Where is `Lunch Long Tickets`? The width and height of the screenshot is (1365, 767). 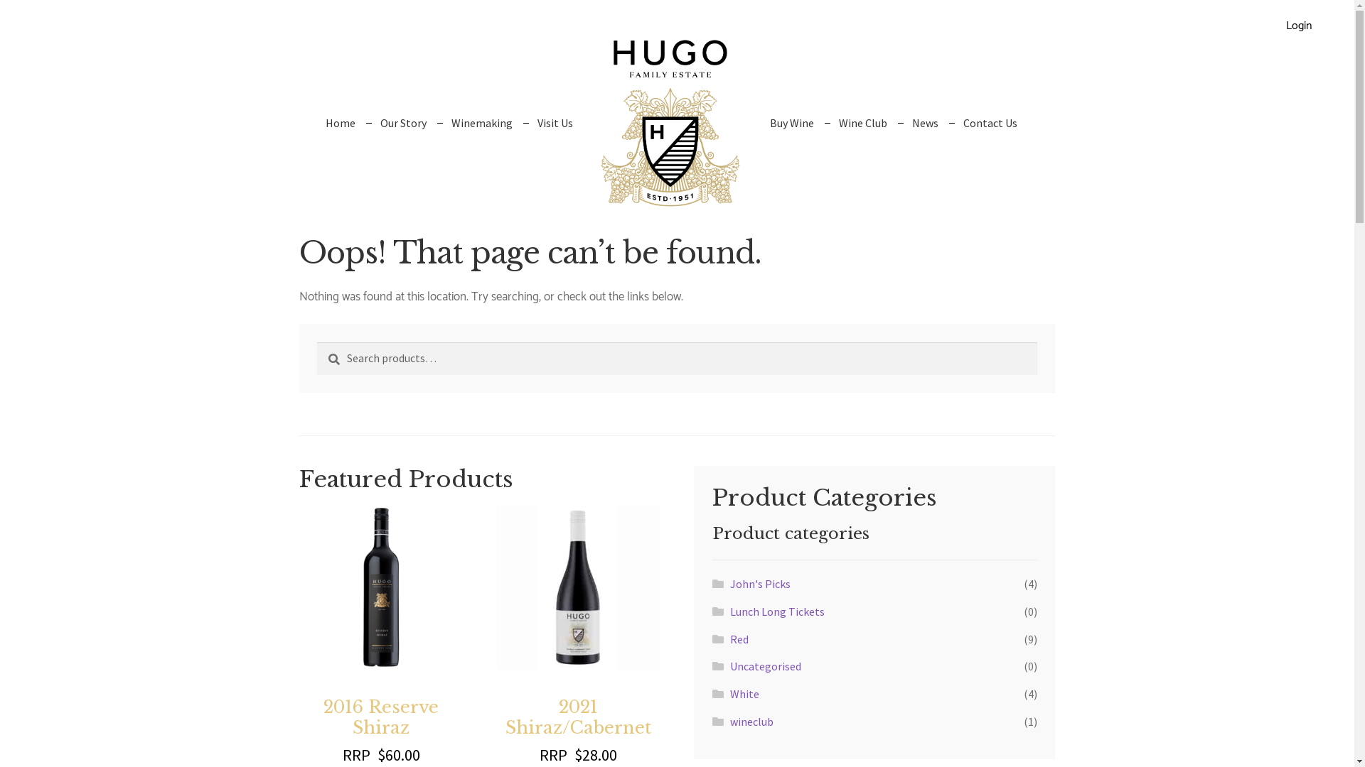
Lunch Long Tickets is located at coordinates (778, 611).